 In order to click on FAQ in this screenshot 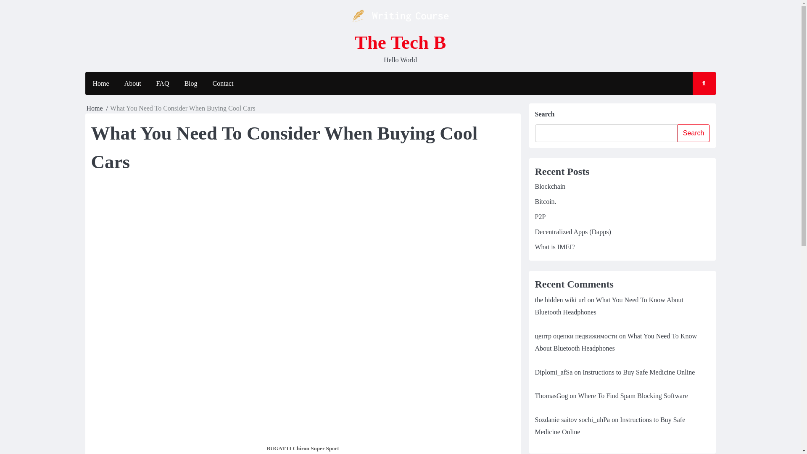, I will do `click(162, 83)`.